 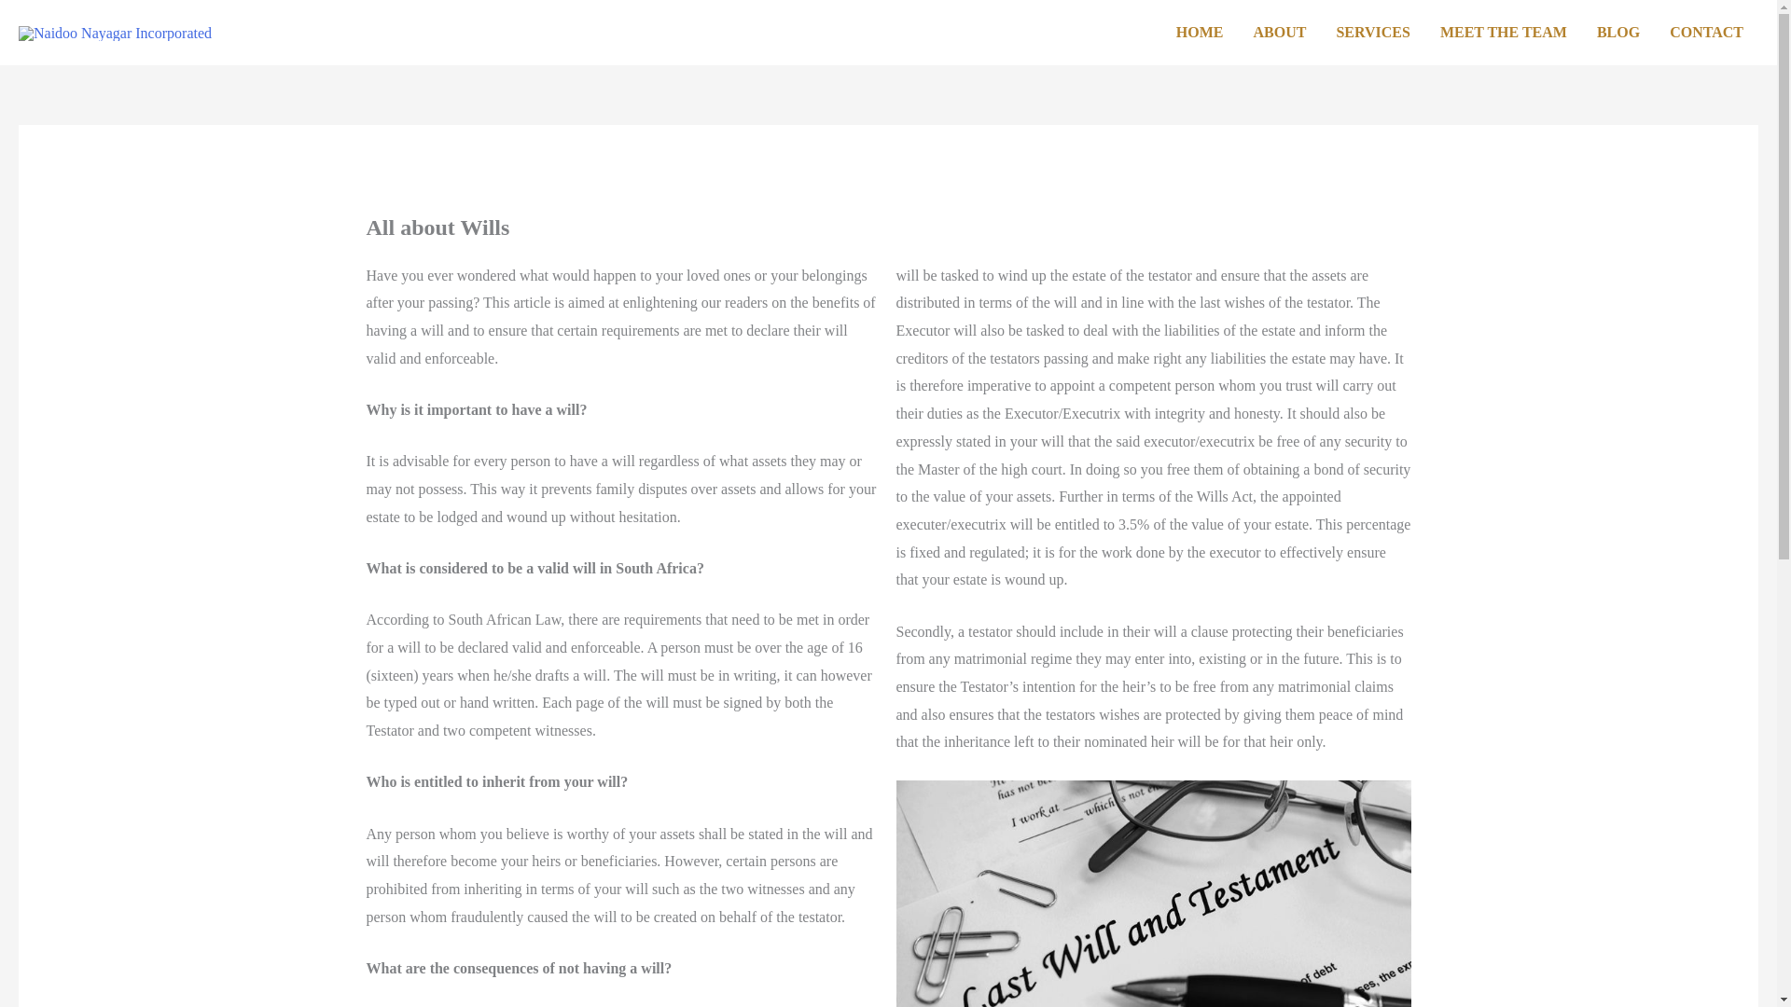 What do you see at coordinates (1200, 33) in the screenshot?
I see `HOME` at bounding box center [1200, 33].